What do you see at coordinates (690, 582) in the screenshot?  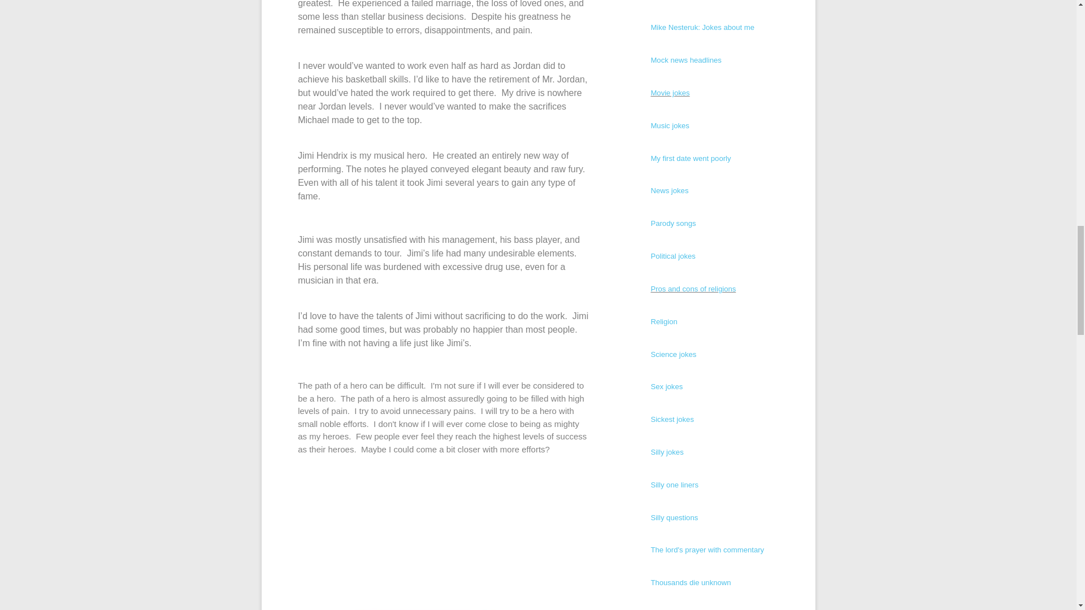 I see `Thousands die unknown` at bounding box center [690, 582].